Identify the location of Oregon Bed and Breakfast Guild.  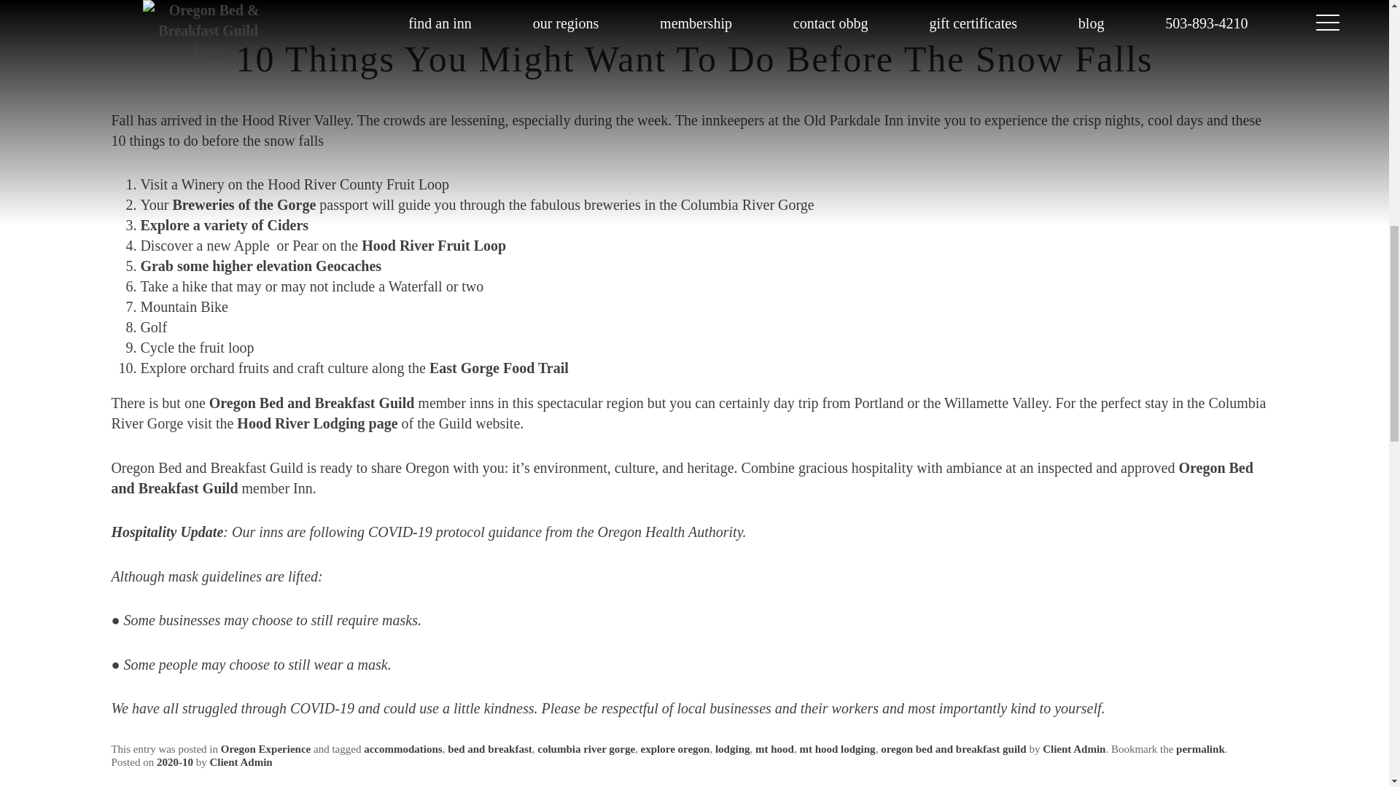
(681, 478).